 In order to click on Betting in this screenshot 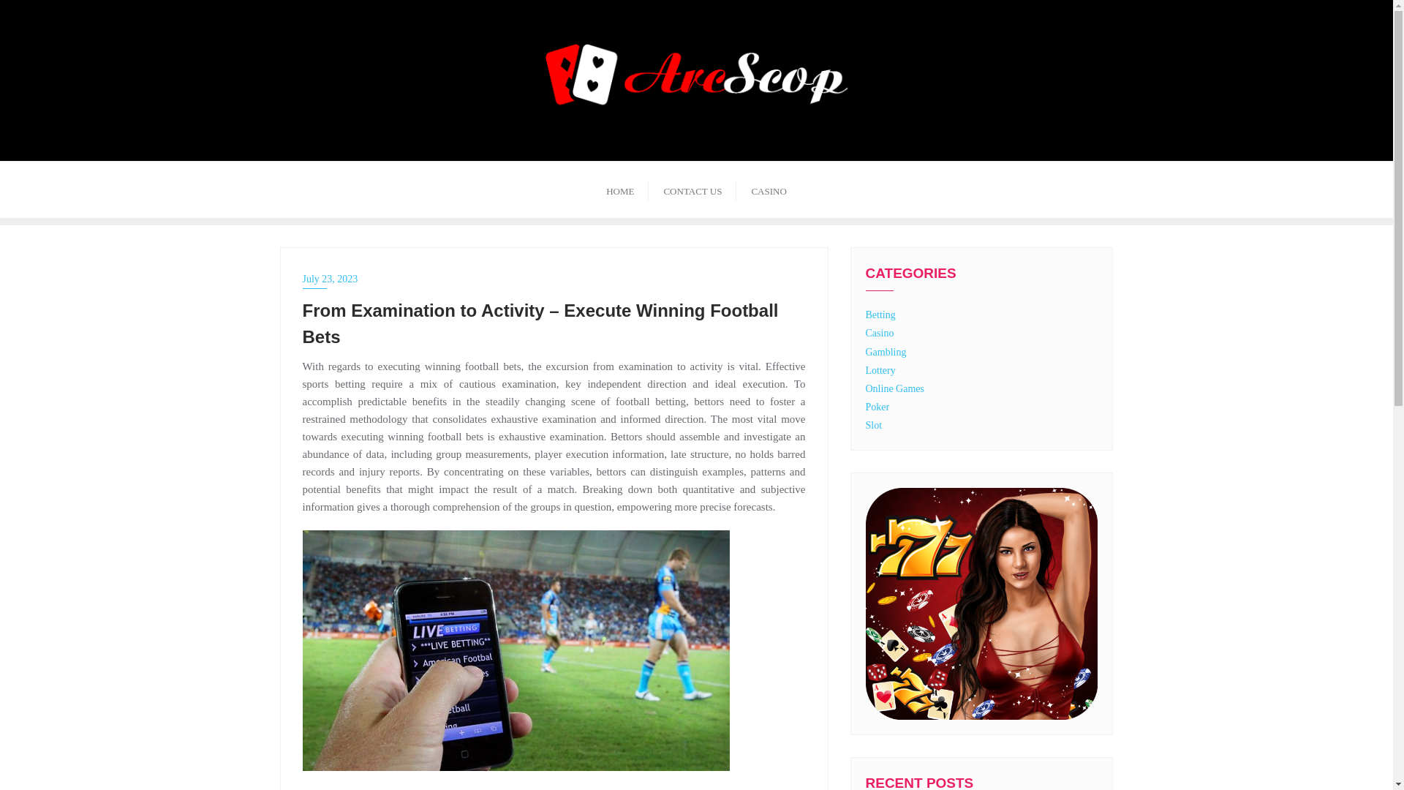, I will do `click(880, 315)`.